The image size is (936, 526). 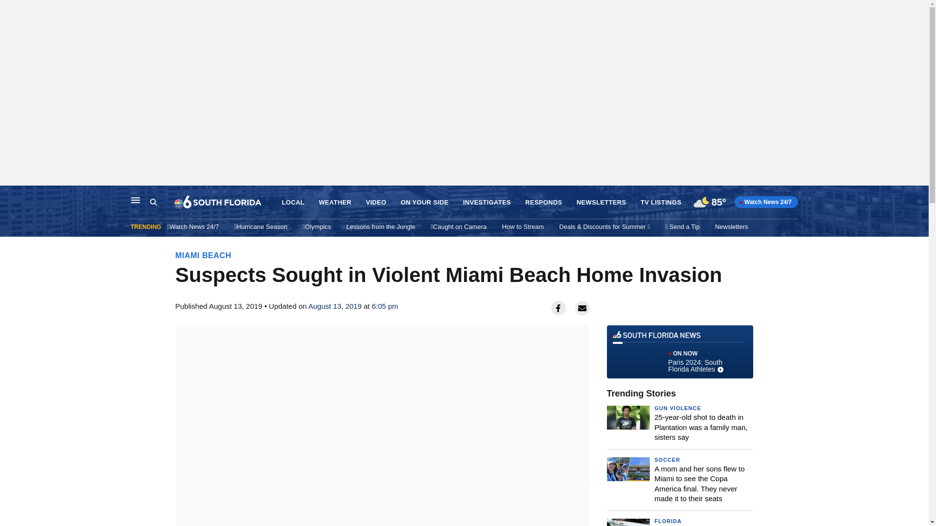 What do you see at coordinates (375, 203) in the screenshot?
I see `VIDEO` at bounding box center [375, 203].